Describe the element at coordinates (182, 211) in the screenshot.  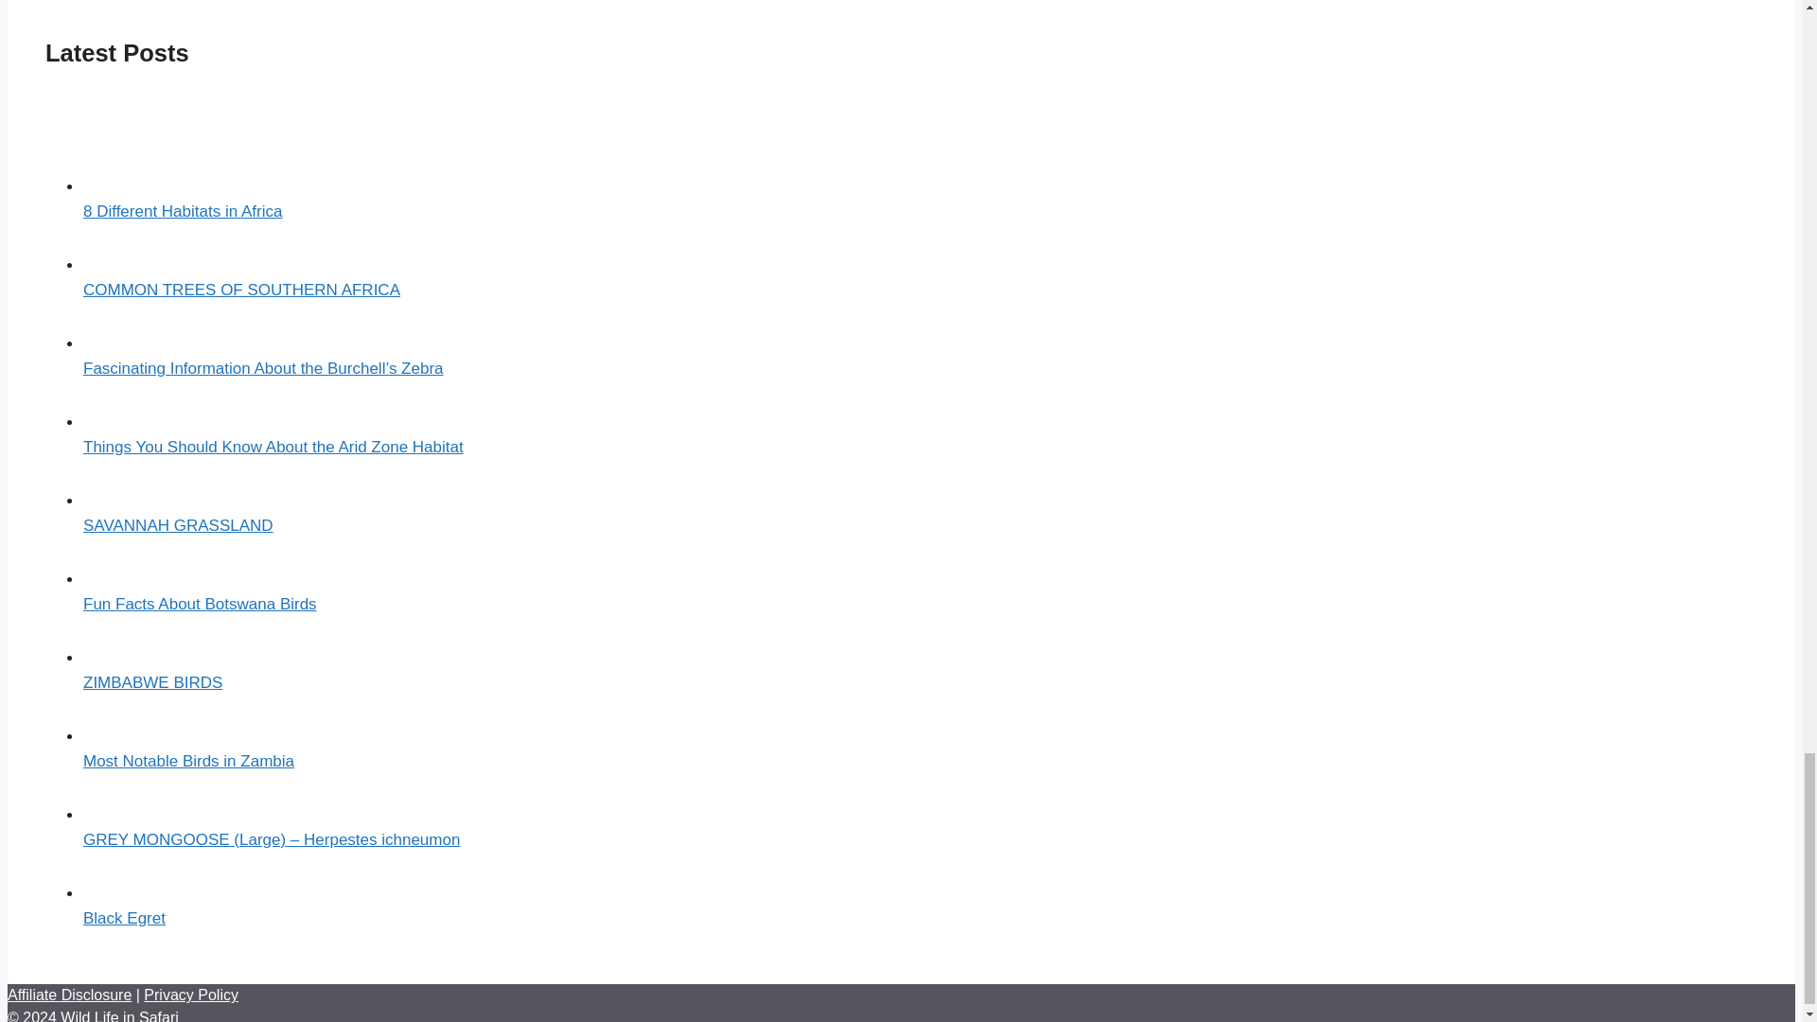
I see `8 Different Habitats in Africa` at that location.